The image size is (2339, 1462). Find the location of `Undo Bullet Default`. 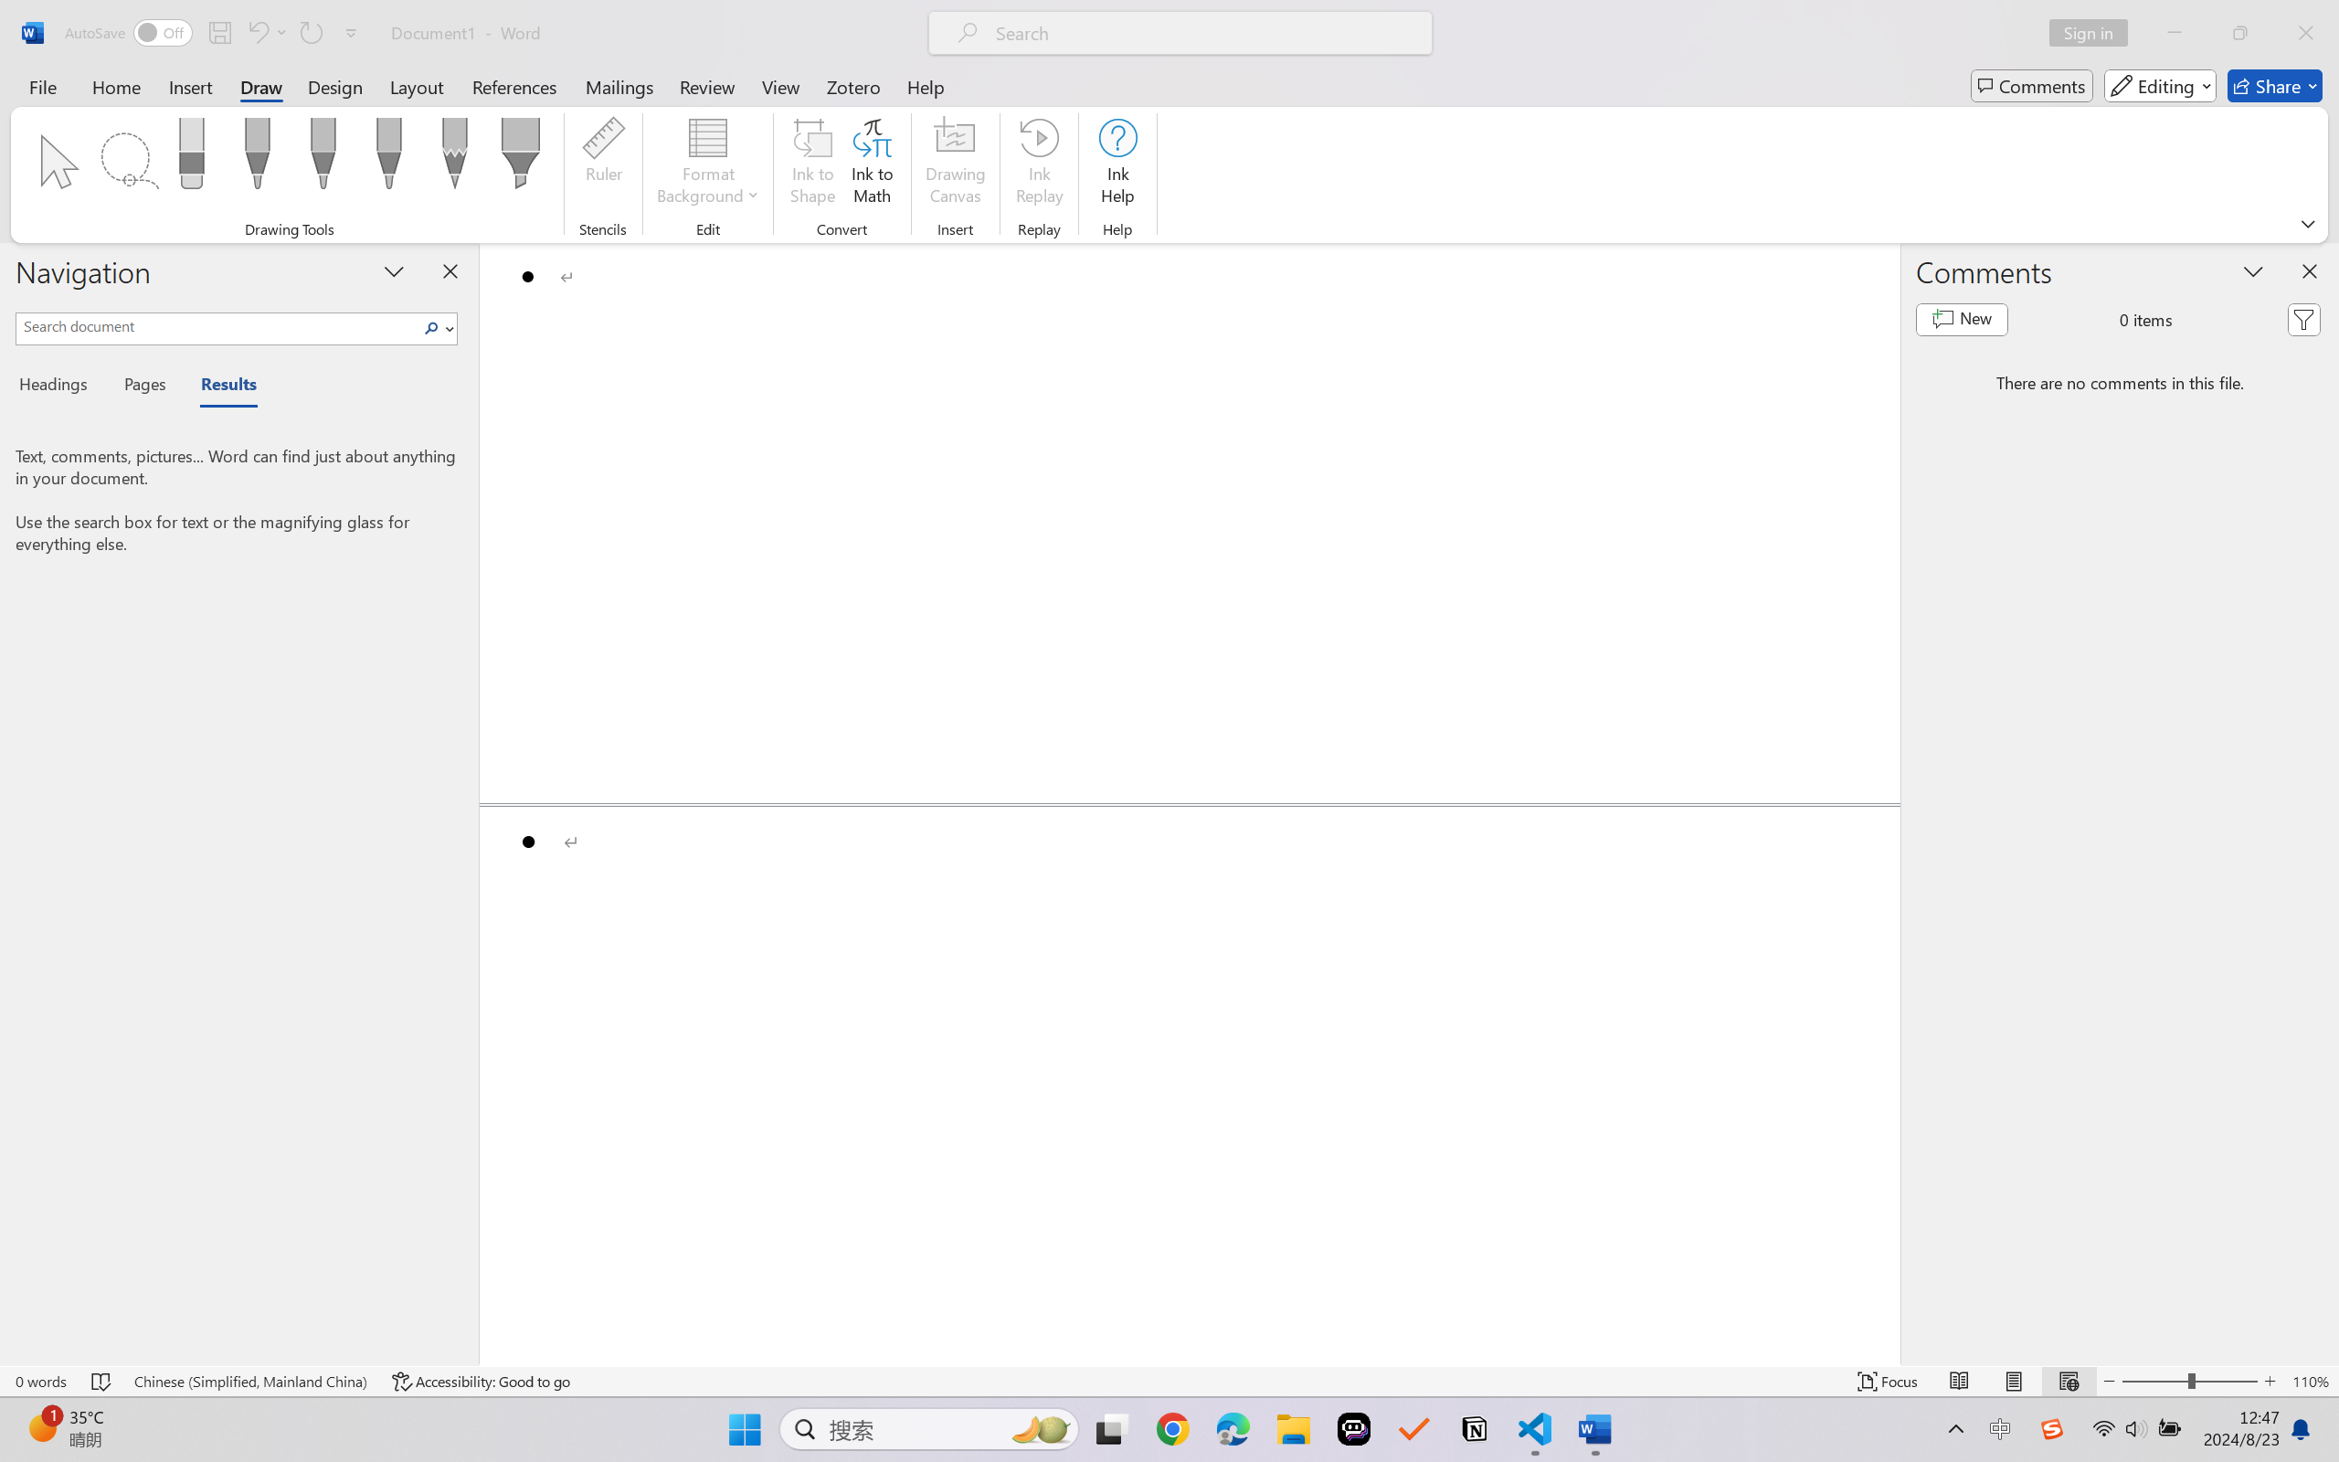

Undo Bullet Default is located at coordinates (267, 33).